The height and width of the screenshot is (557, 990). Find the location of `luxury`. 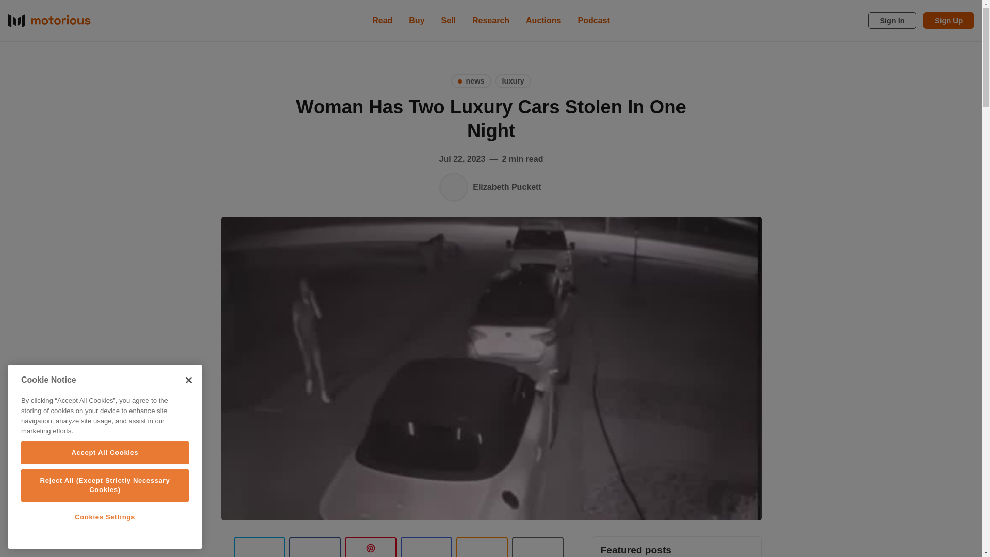

luxury is located at coordinates (513, 80).